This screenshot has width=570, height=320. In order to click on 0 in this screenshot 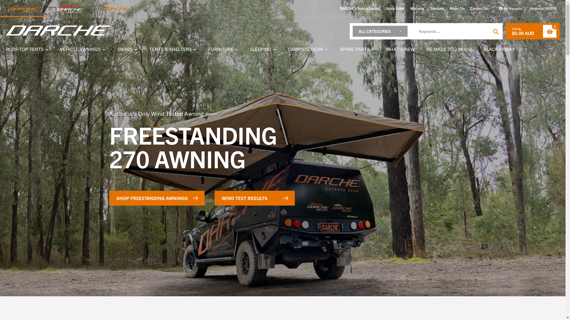, I will do `click(550, 31)`.